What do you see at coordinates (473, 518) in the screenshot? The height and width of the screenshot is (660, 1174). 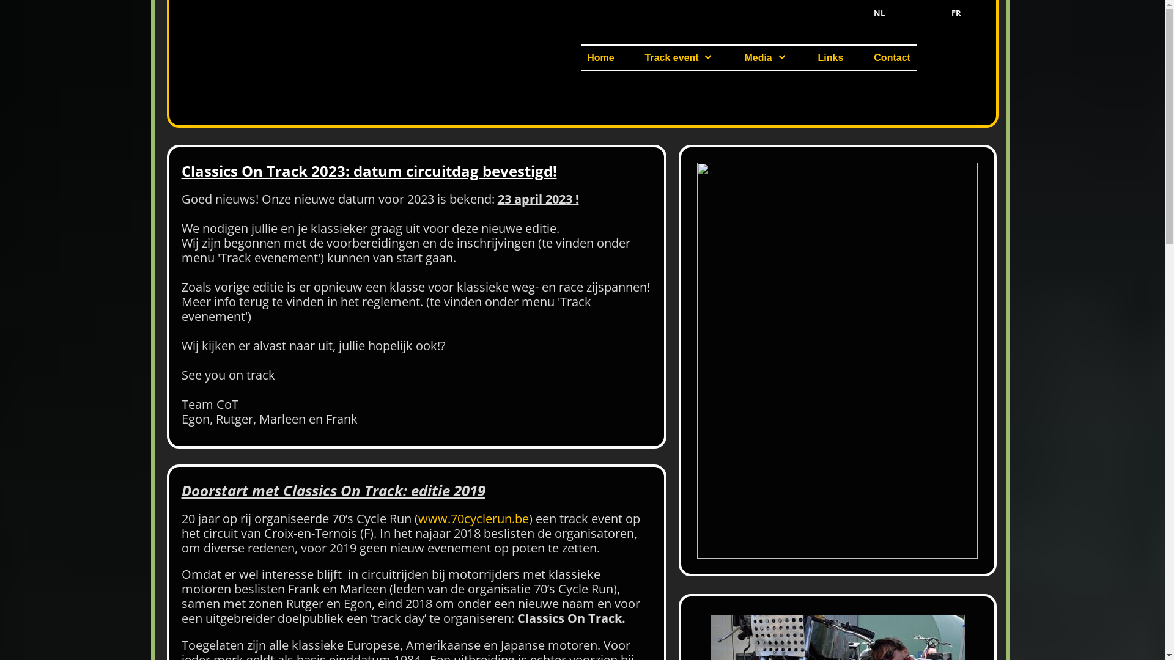 I see `www.70cyclerun.be` at bounding box center [473, 518].